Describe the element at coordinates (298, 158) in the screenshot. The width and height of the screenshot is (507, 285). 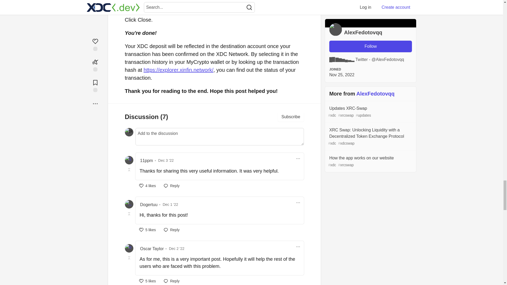
I see `Dropdown menu` at that location.